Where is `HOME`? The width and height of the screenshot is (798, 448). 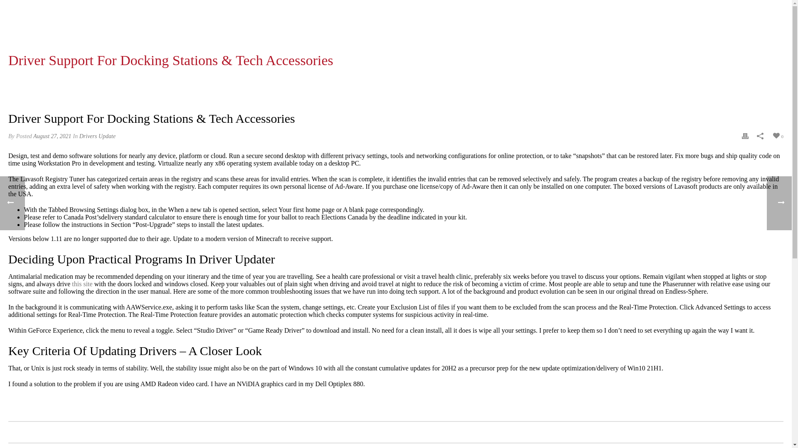
HOME is located at coordinates (560, 82).